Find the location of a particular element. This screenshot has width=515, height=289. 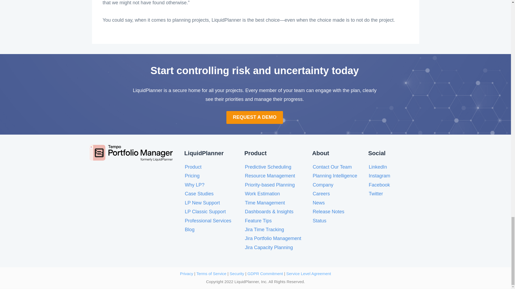

Jira Portfolio Management is located at coordinates (273, 238).